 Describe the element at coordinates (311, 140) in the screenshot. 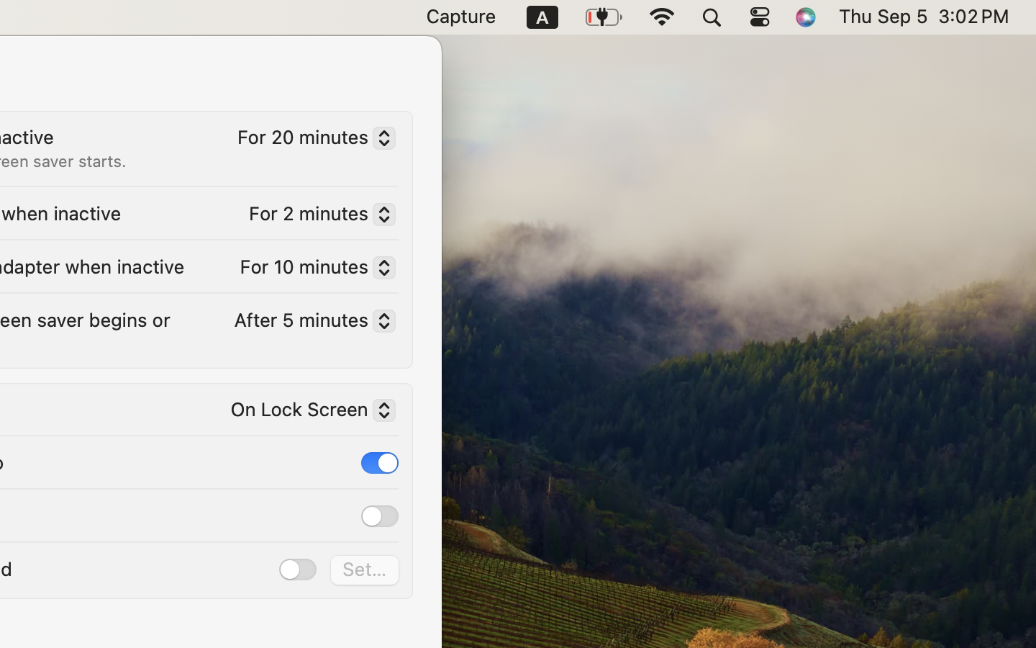

I see `For 20 minutes` at that location.